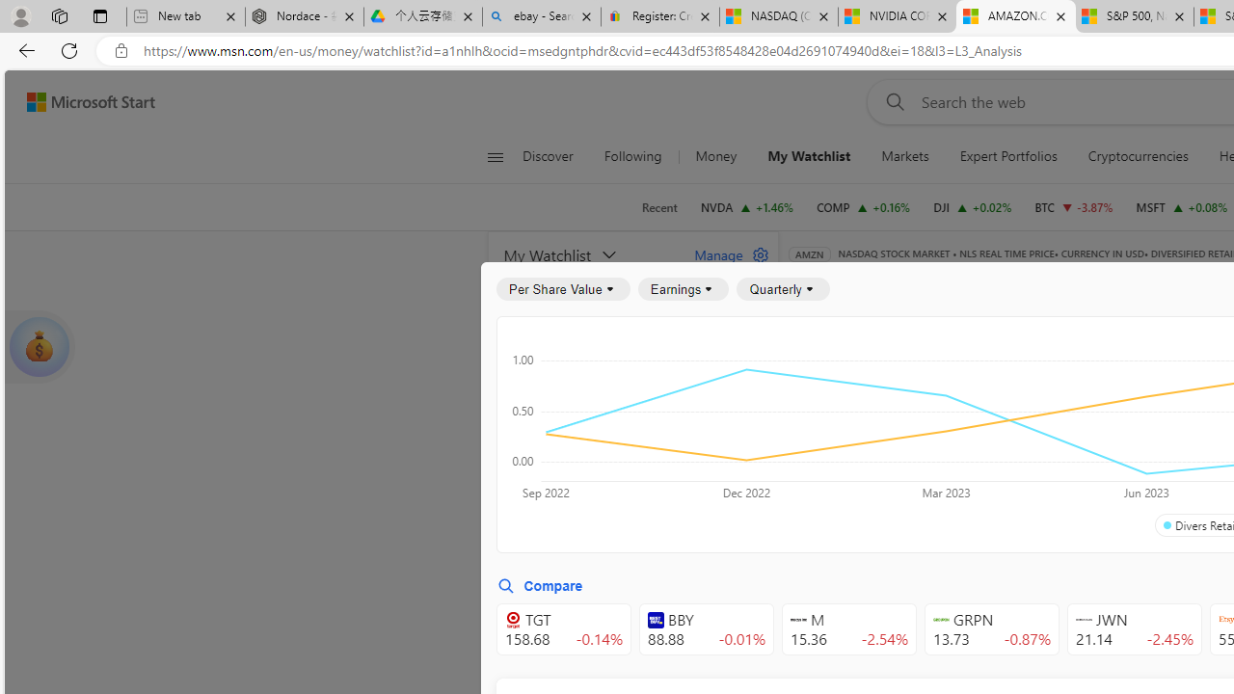 This screenshot has height=694, width=1234. What do you see at coordinates (683, 289) in the screenshot?
I see `Earnings` at bounding box center [683, 289].